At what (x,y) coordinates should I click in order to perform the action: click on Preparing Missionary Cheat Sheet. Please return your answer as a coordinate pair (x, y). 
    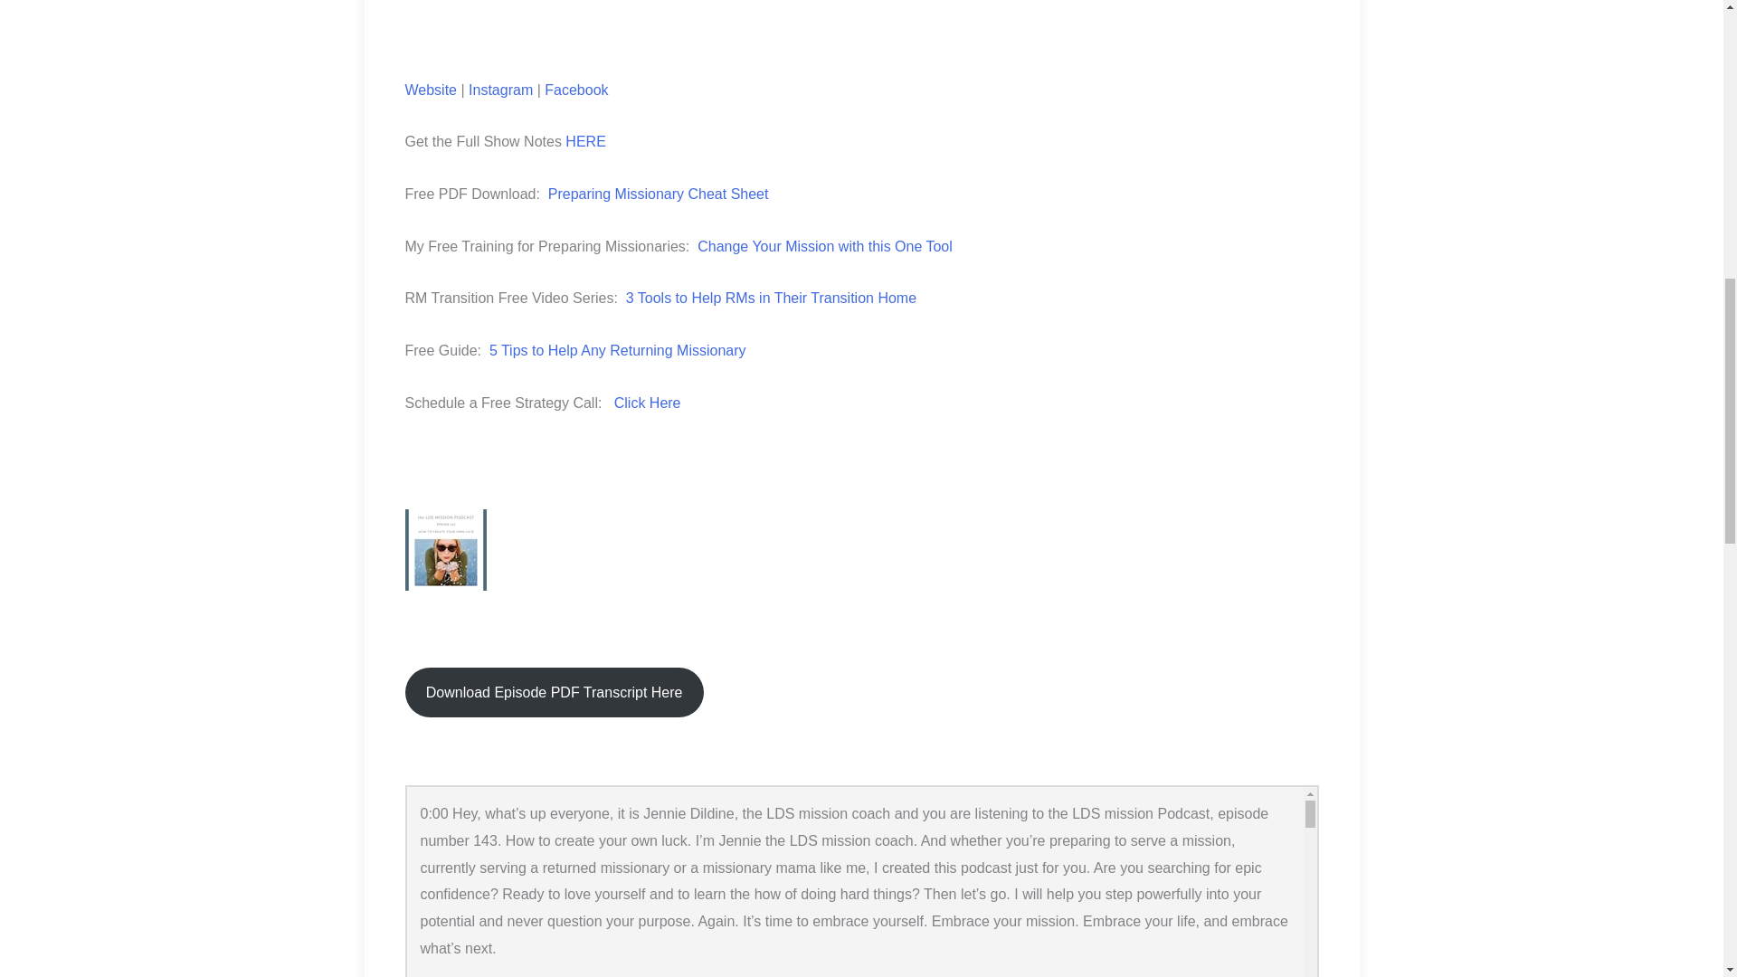
    Looking at the image, I should click on (659, 194).